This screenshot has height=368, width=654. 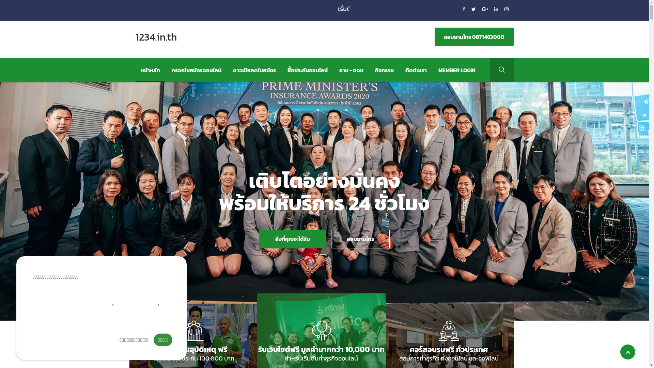 I want to click on Facebook, so click(x=465, y=10).